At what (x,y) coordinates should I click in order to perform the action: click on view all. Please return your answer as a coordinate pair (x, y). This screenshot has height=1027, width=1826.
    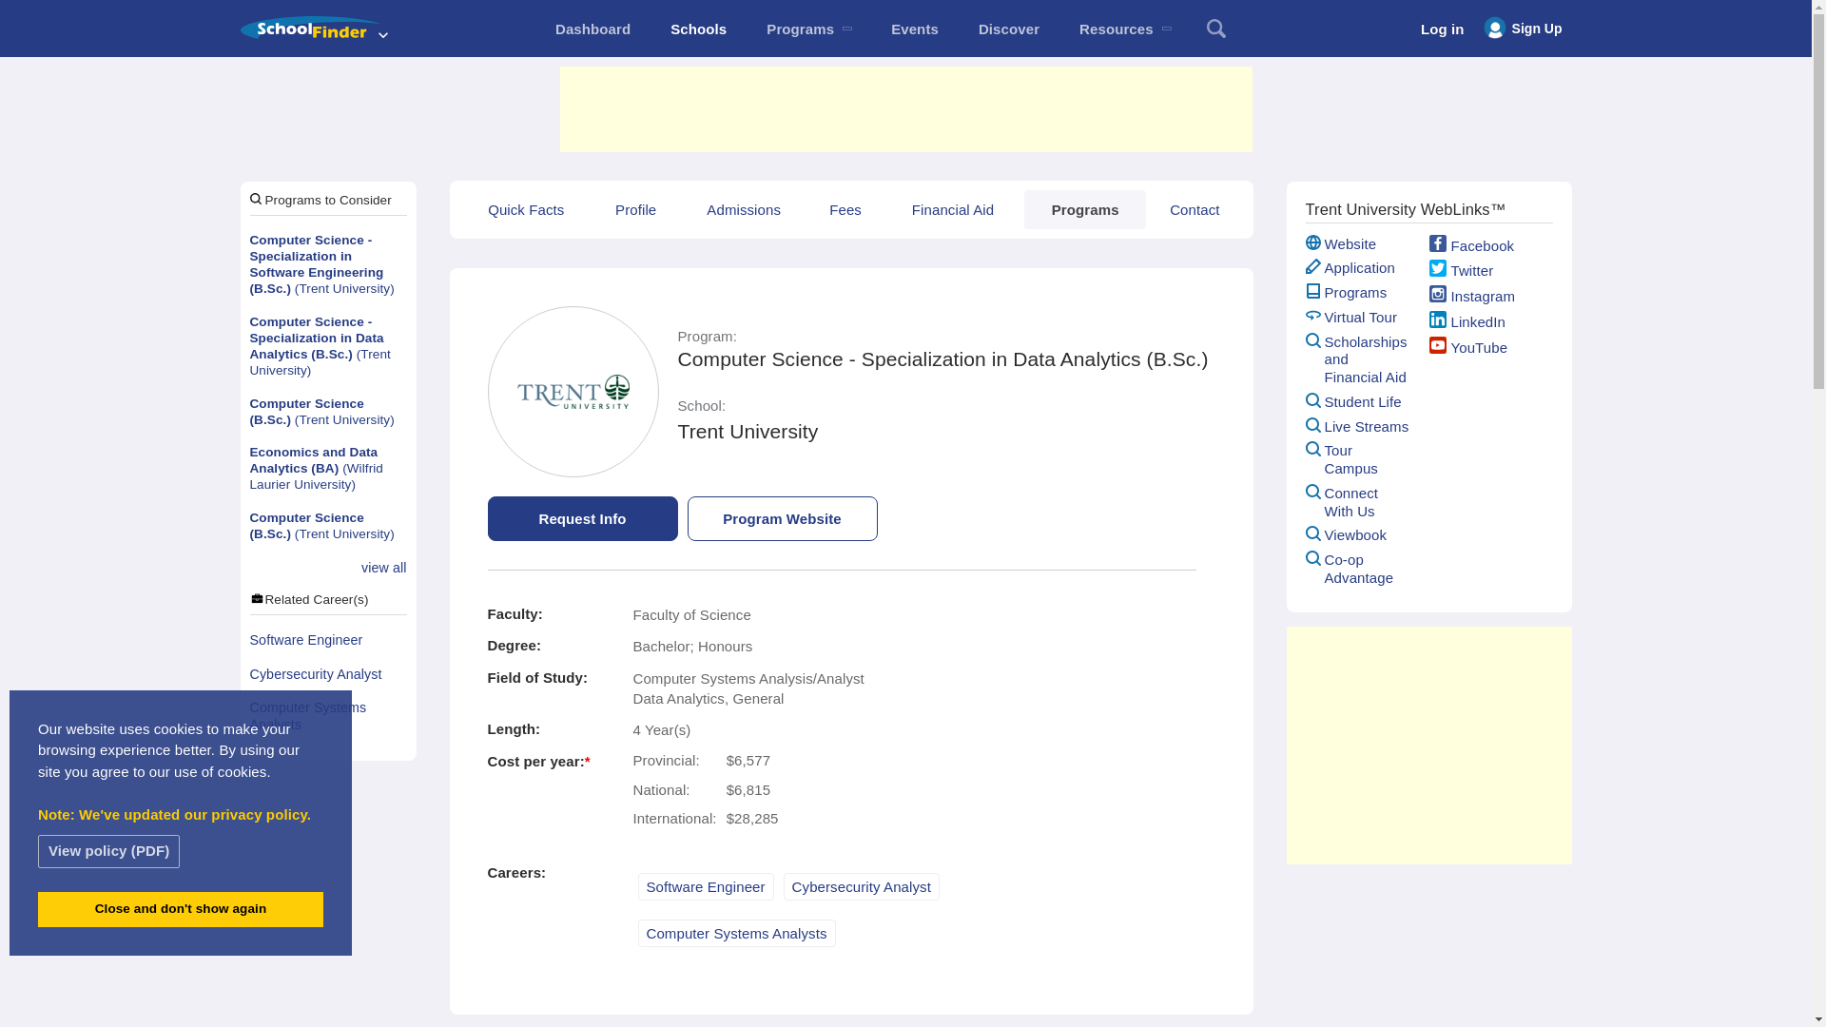
    Looking at the image, I should click on (384, 568).